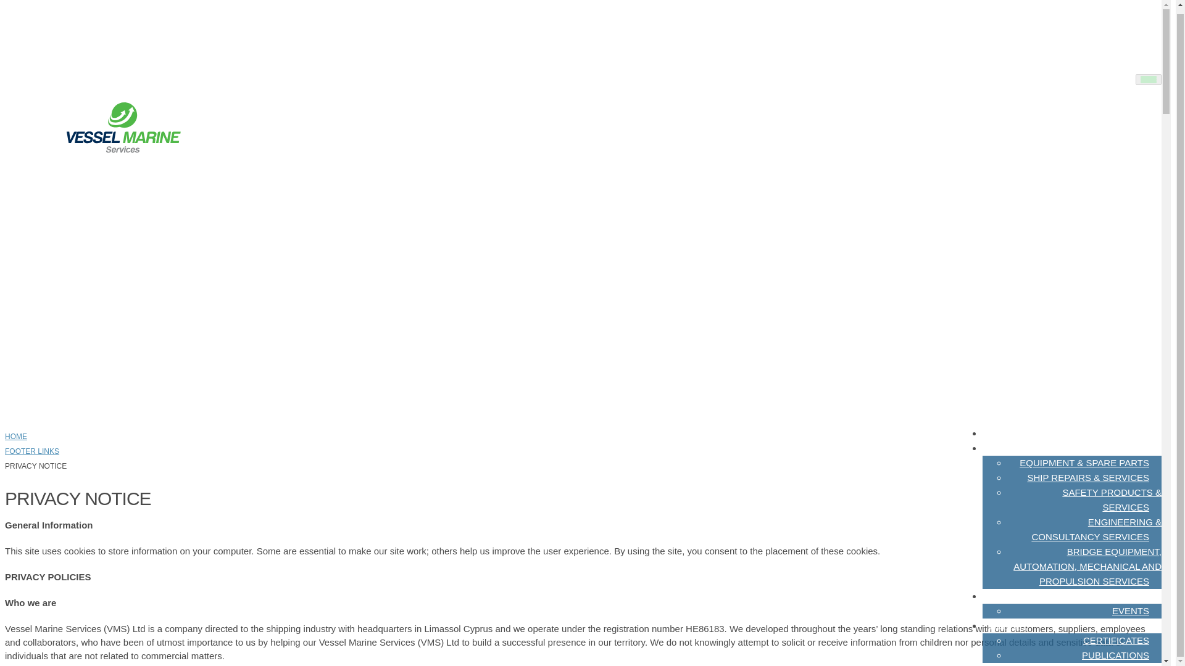  What do you see at coordinates (1005, 433) in the screenshot?
I see `About` at bounding box center [1005, 433].